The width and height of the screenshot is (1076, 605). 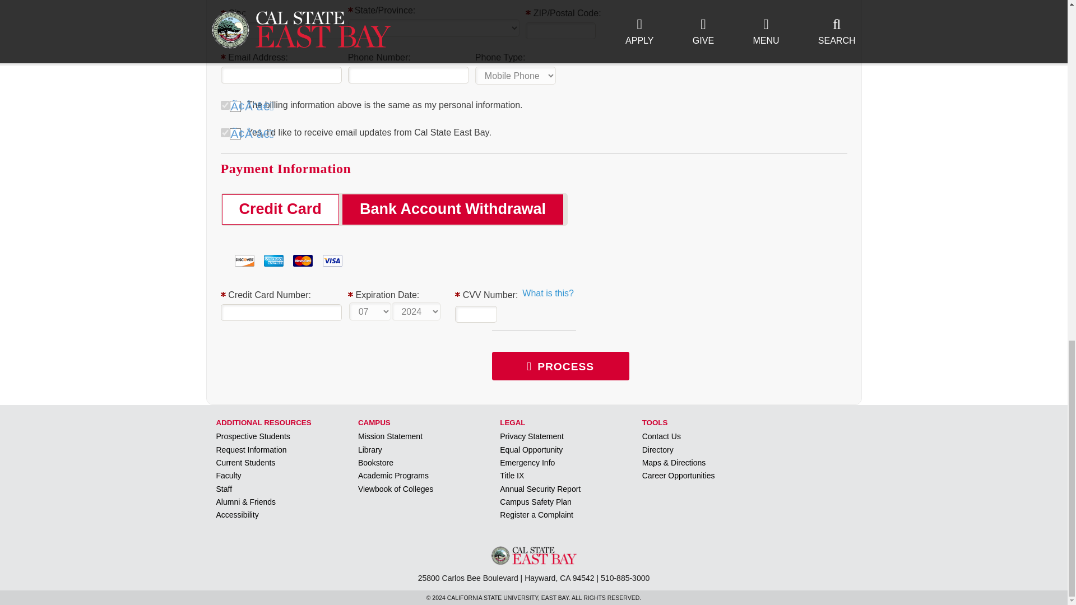 I want to click on What is this? Opens new window., so click(x=548, y=293).